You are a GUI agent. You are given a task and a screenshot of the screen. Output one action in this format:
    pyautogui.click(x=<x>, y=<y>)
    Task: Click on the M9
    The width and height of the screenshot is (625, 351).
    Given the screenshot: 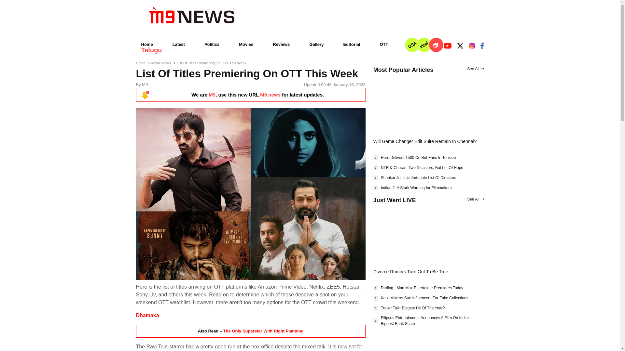 What is the action you would take?
    pyautogui.click(x=212, y=95)
    